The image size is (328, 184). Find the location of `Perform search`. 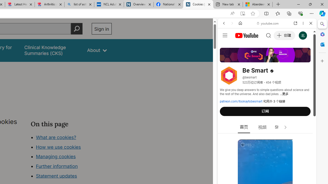

Perform search is located at coordinates (77, 29).